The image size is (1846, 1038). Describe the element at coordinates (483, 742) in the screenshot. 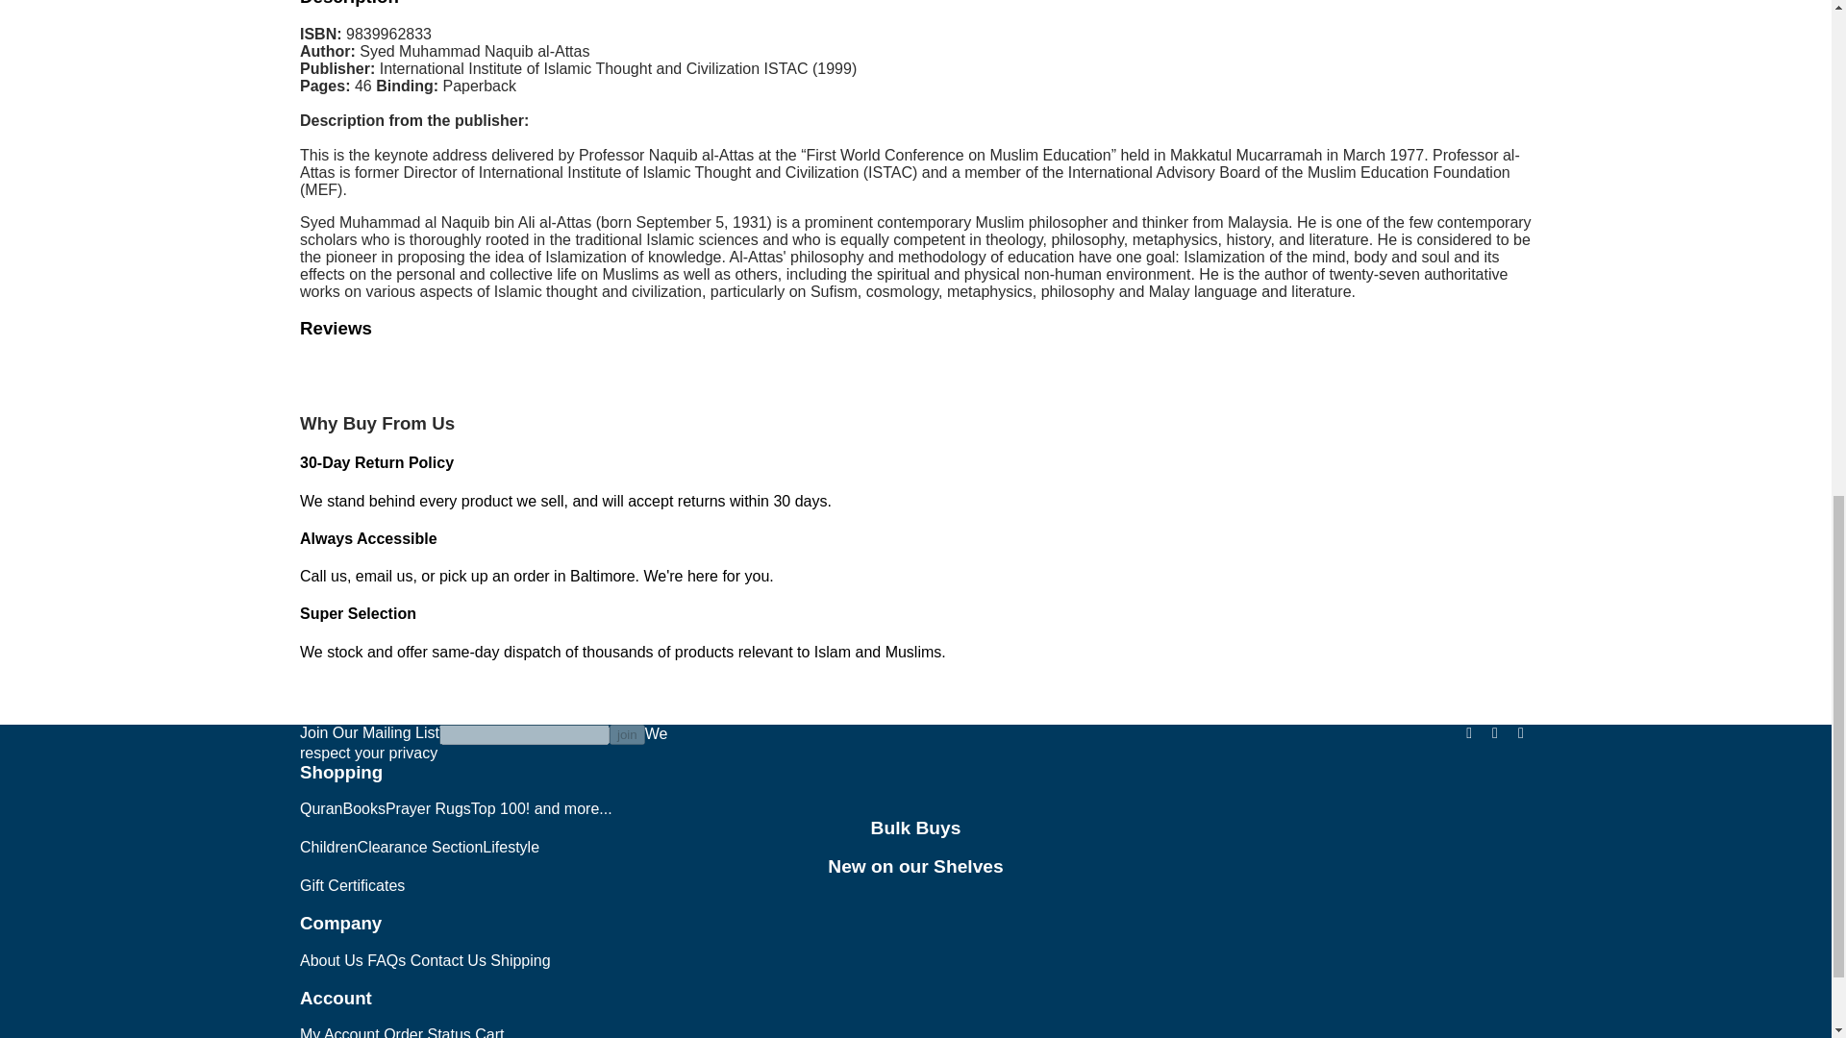

I see `We respect your privacy` at that location.